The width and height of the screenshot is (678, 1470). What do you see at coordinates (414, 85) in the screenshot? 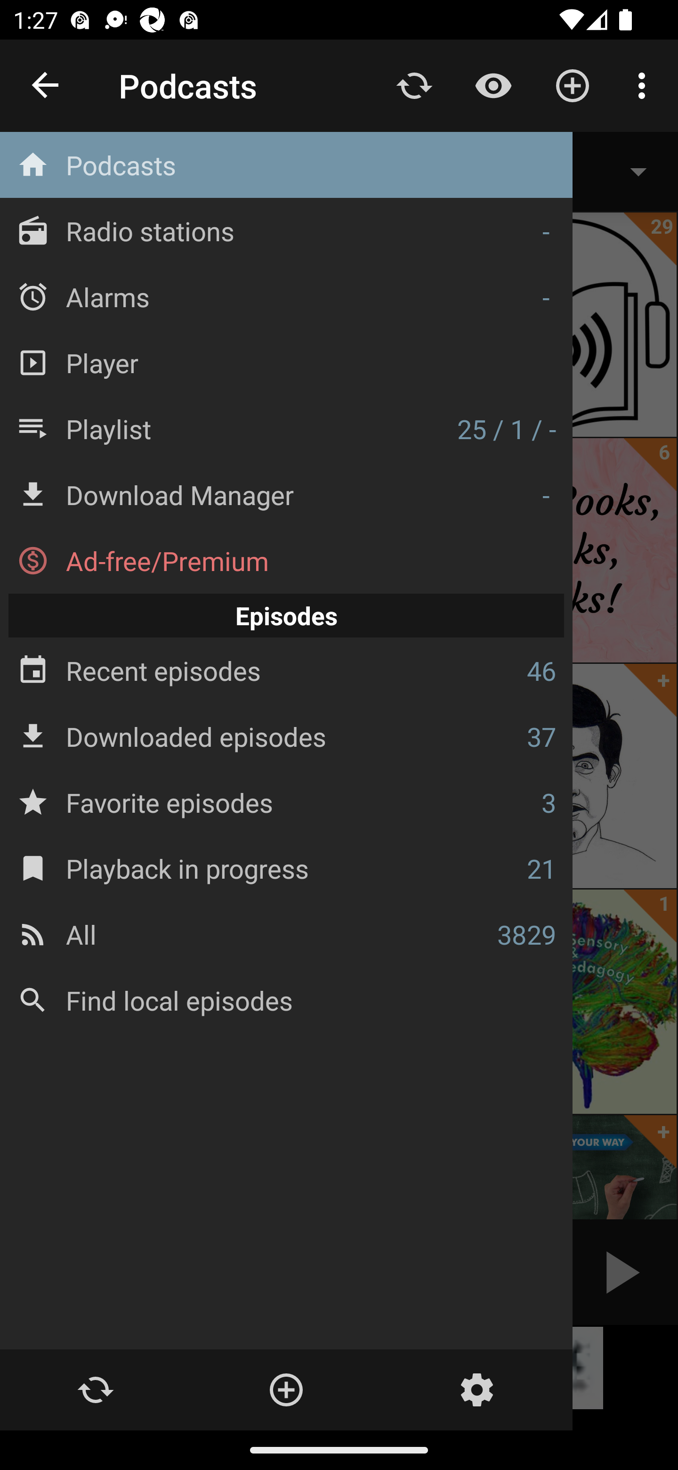
I see `Update` at bounding box center [414, 85].